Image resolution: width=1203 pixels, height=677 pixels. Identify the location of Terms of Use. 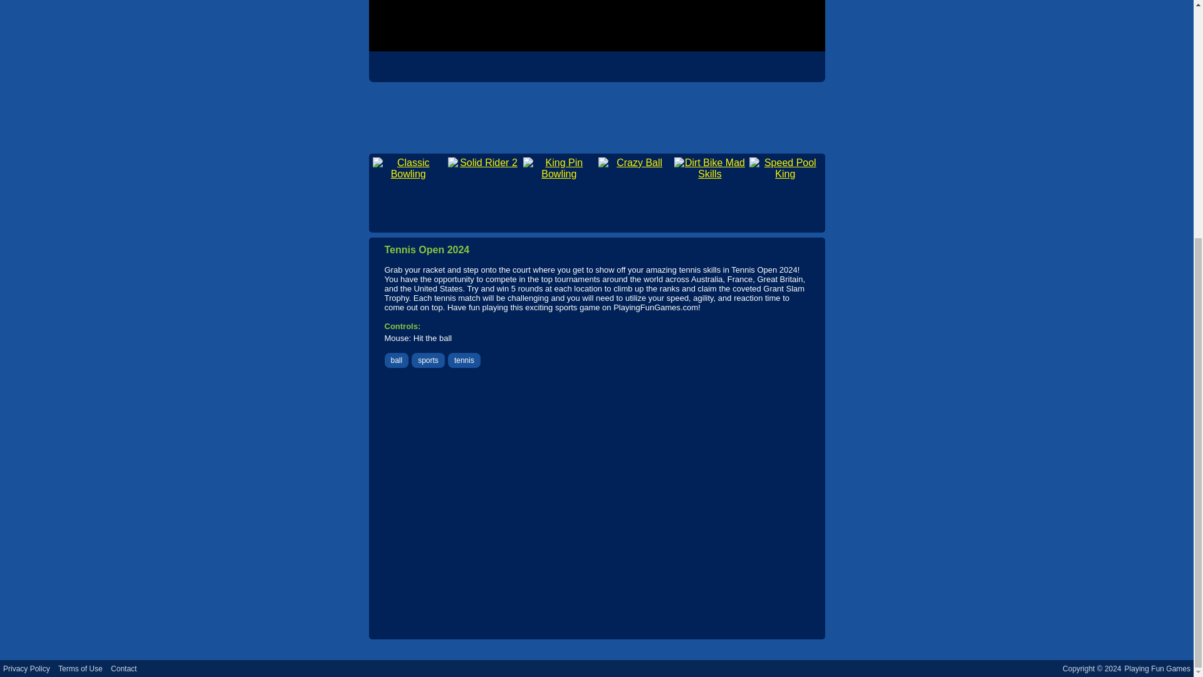
(80, 668).